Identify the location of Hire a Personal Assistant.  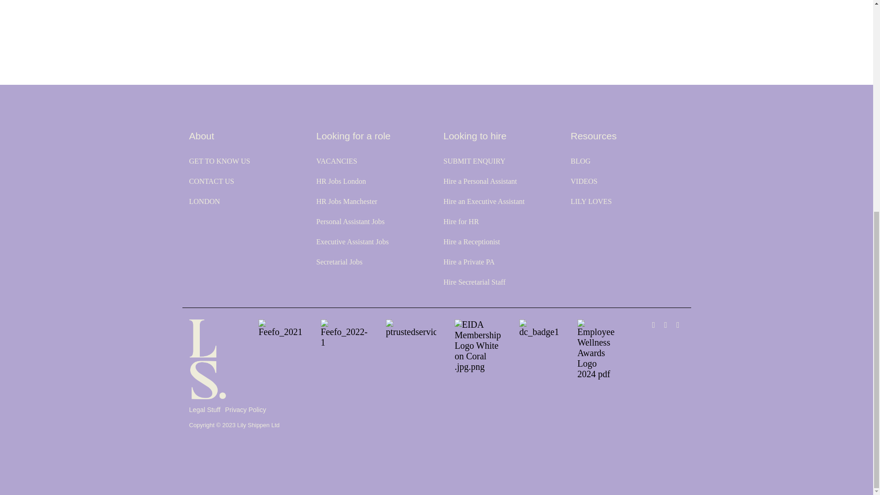
(480, 181).